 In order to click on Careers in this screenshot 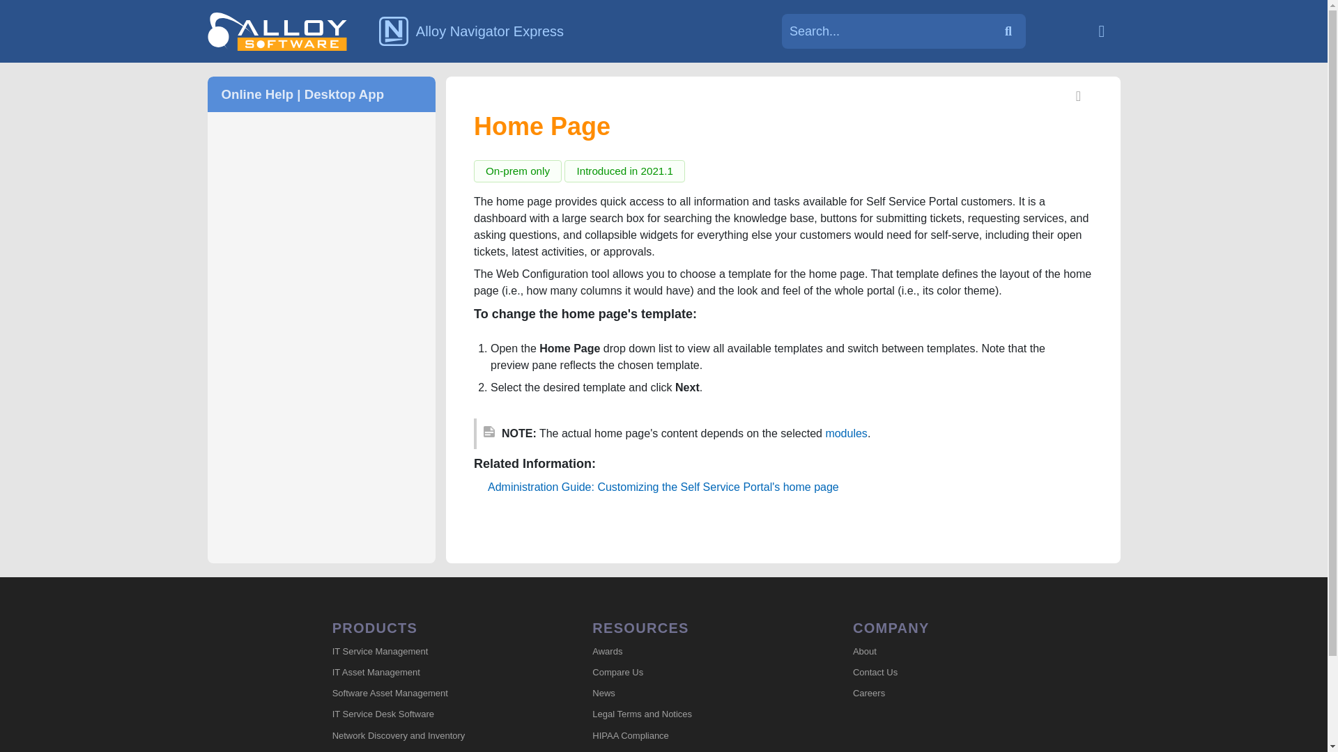, I will do `click(951, 694)`.